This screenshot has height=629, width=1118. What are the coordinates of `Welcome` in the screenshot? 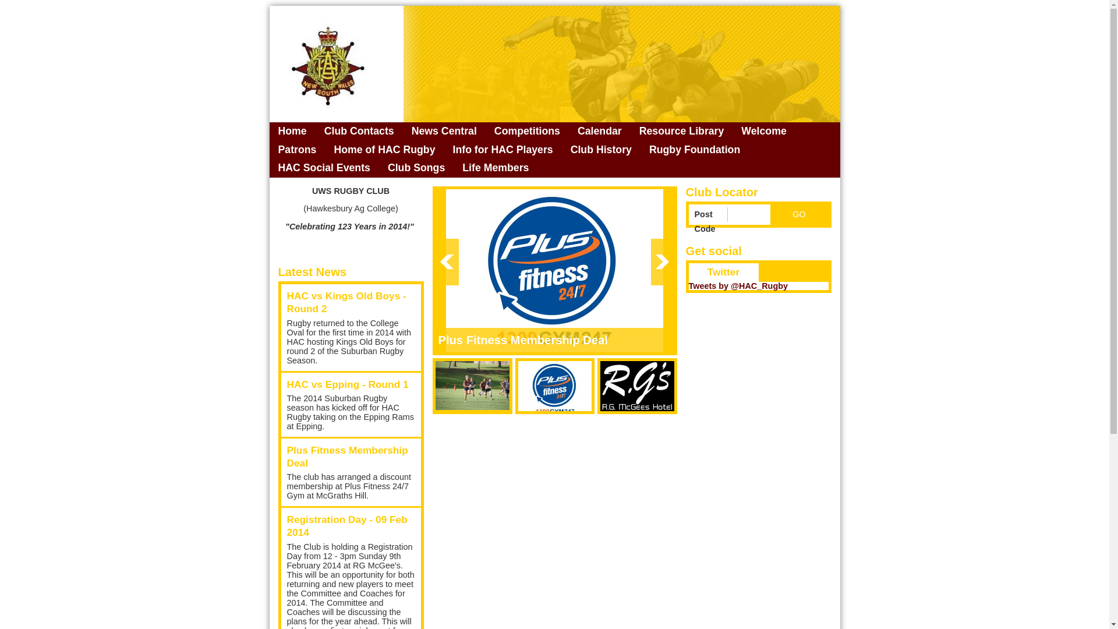 It's located at (764, 132).